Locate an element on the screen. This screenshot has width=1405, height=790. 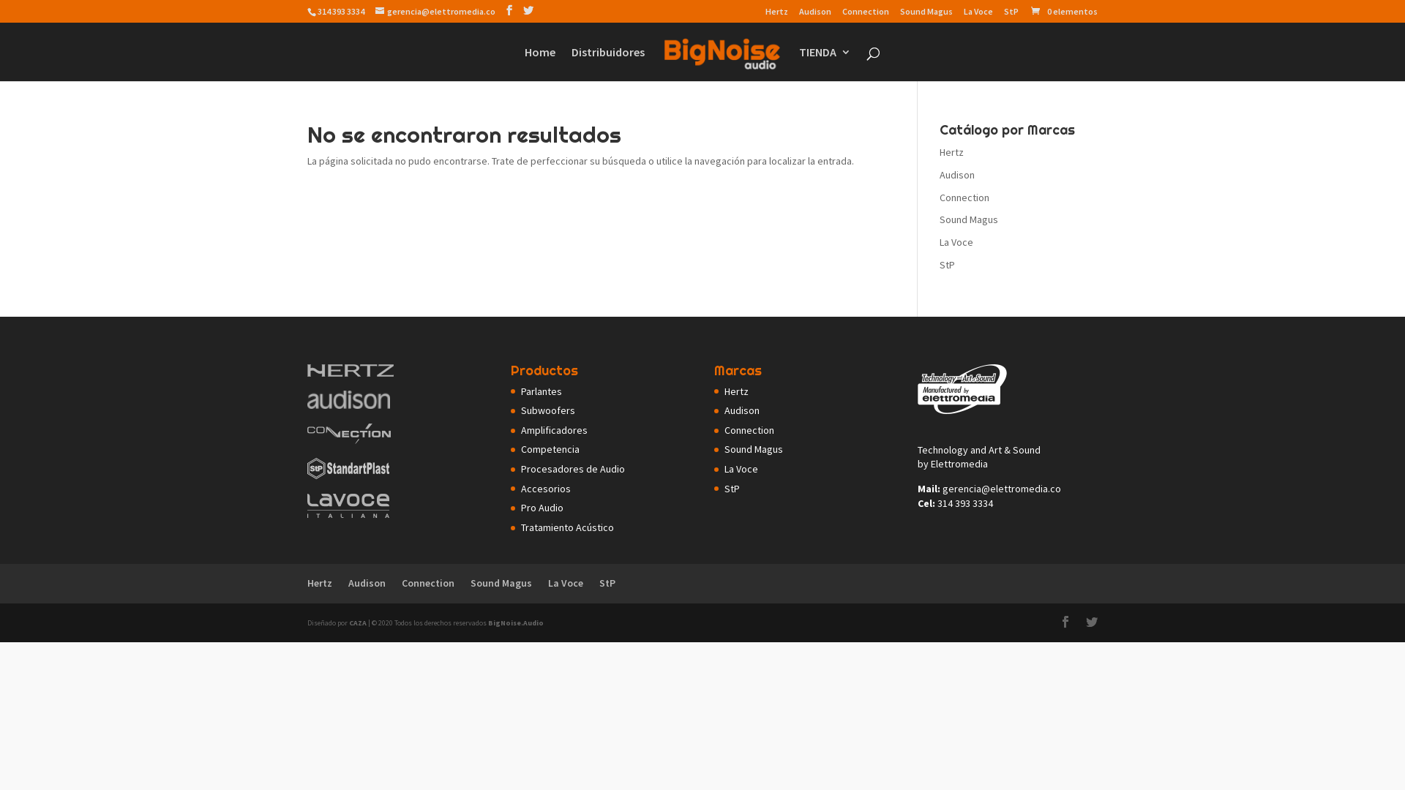
0 elementos is located at coordinates (1064, 12).